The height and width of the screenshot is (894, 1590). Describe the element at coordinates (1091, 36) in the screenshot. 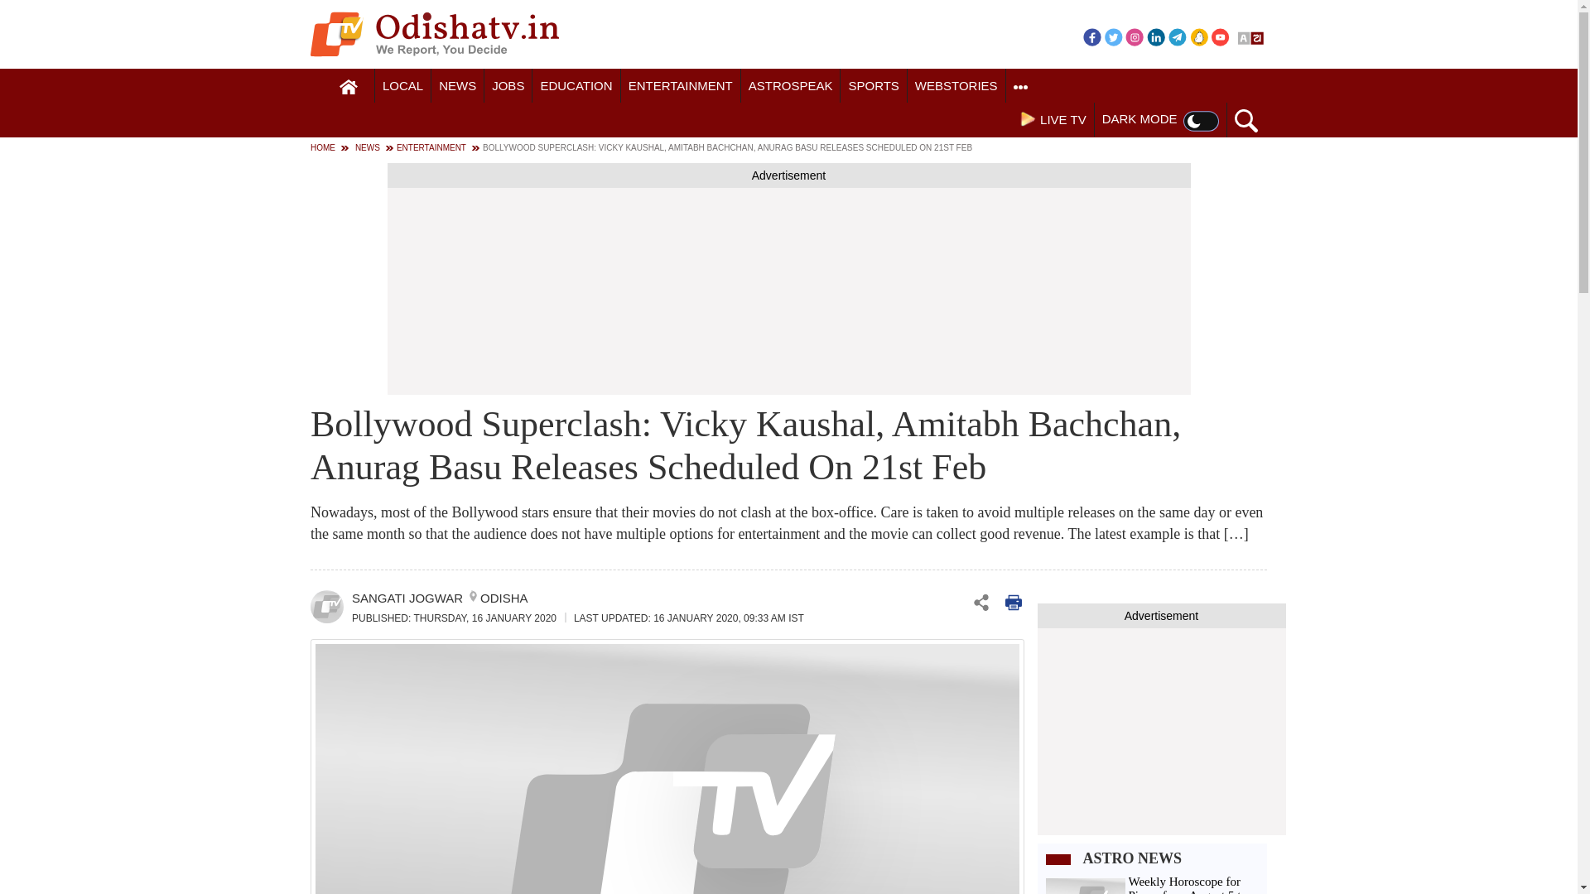

I see `Facebook` at that location.